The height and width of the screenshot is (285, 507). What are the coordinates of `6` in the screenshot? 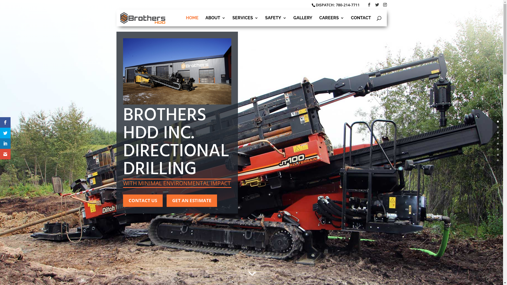 It's located at (498, 155).